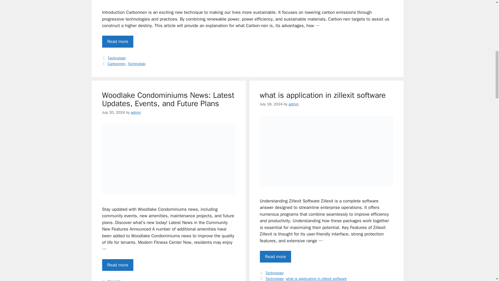  Describe the element at coordinates (117, 42) in the screenshot. I see `How to Understand and Use Carbonnen for a Greener Future` at that location.